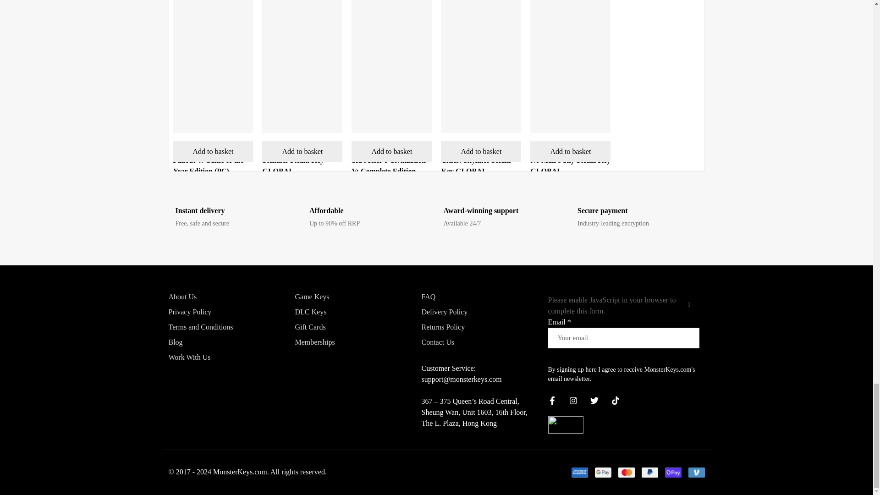 This screenshot has width=880, height=495. I want to click on Add to basket, so click(302, 151).